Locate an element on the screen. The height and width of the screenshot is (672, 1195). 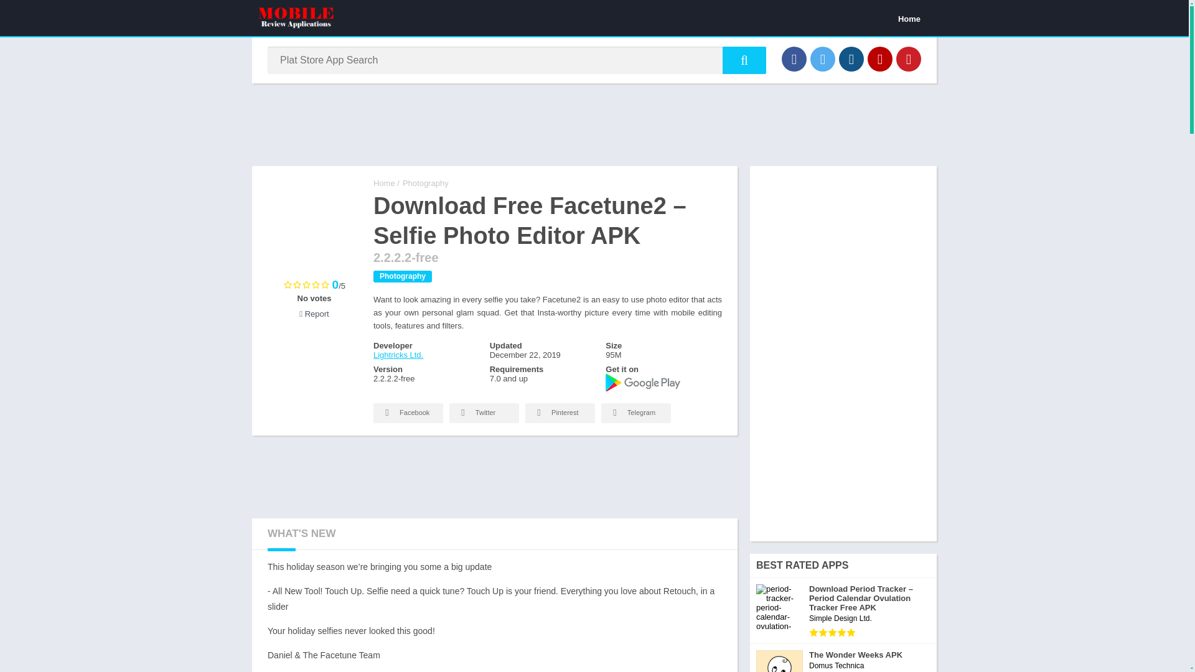
Twitter is located at coordinates (823, 58).